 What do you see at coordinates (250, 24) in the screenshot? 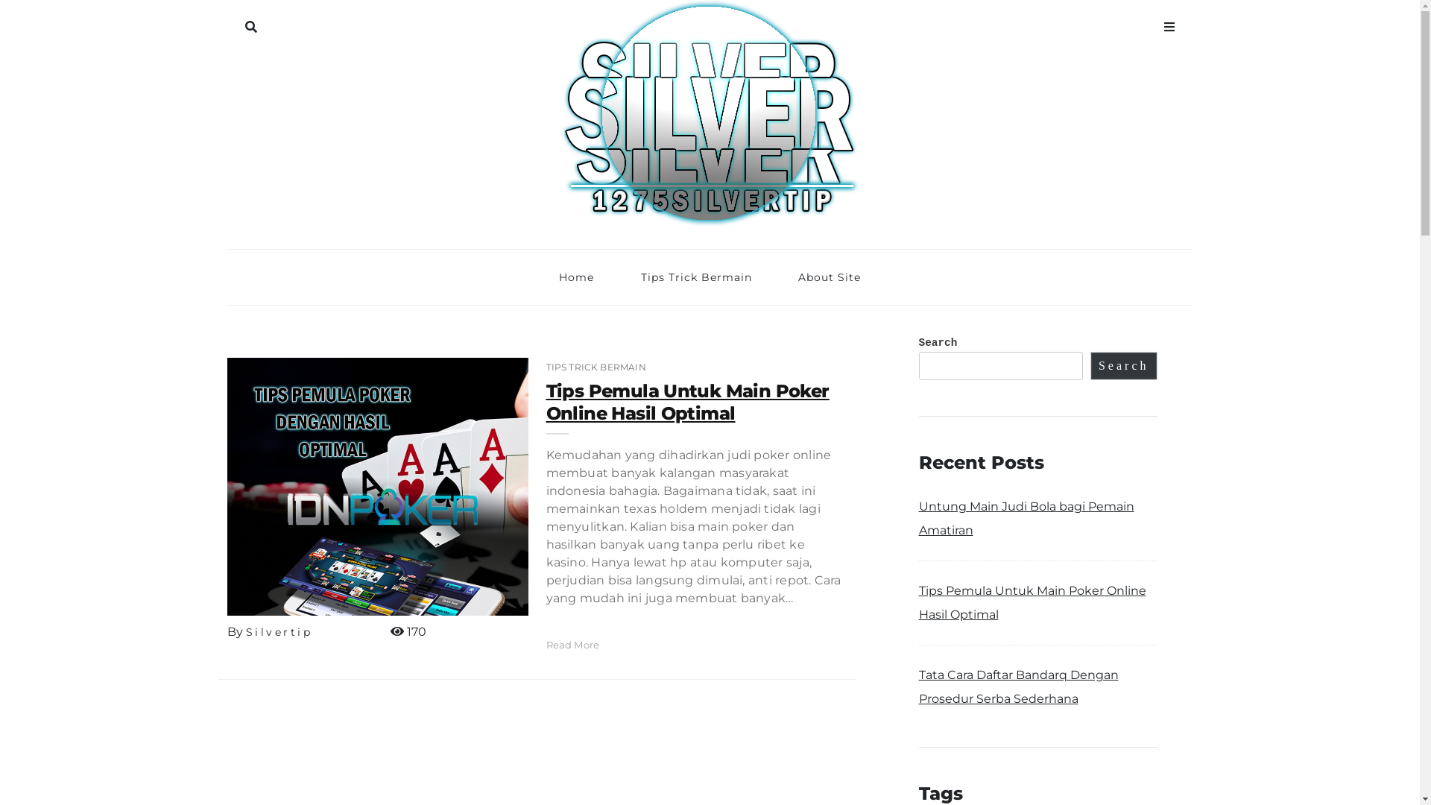
I see `Search` at bounding box center [250, 24].